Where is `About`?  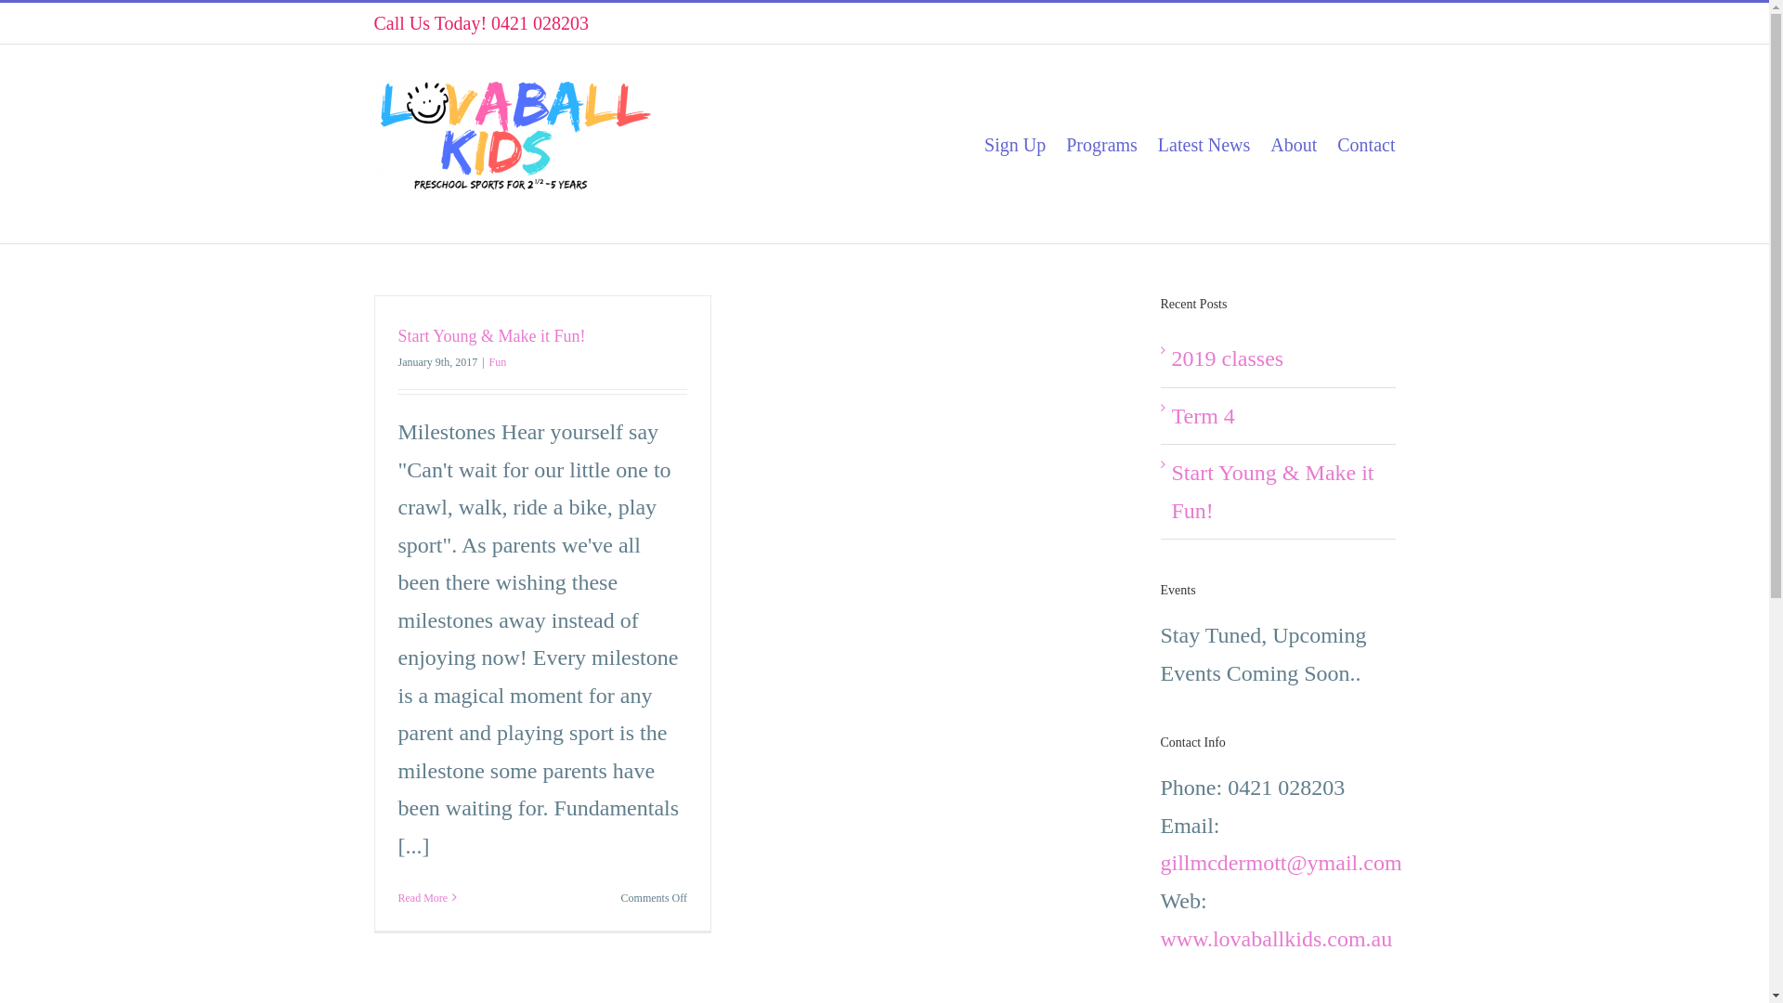
About is located at coordinates (1294, 144).